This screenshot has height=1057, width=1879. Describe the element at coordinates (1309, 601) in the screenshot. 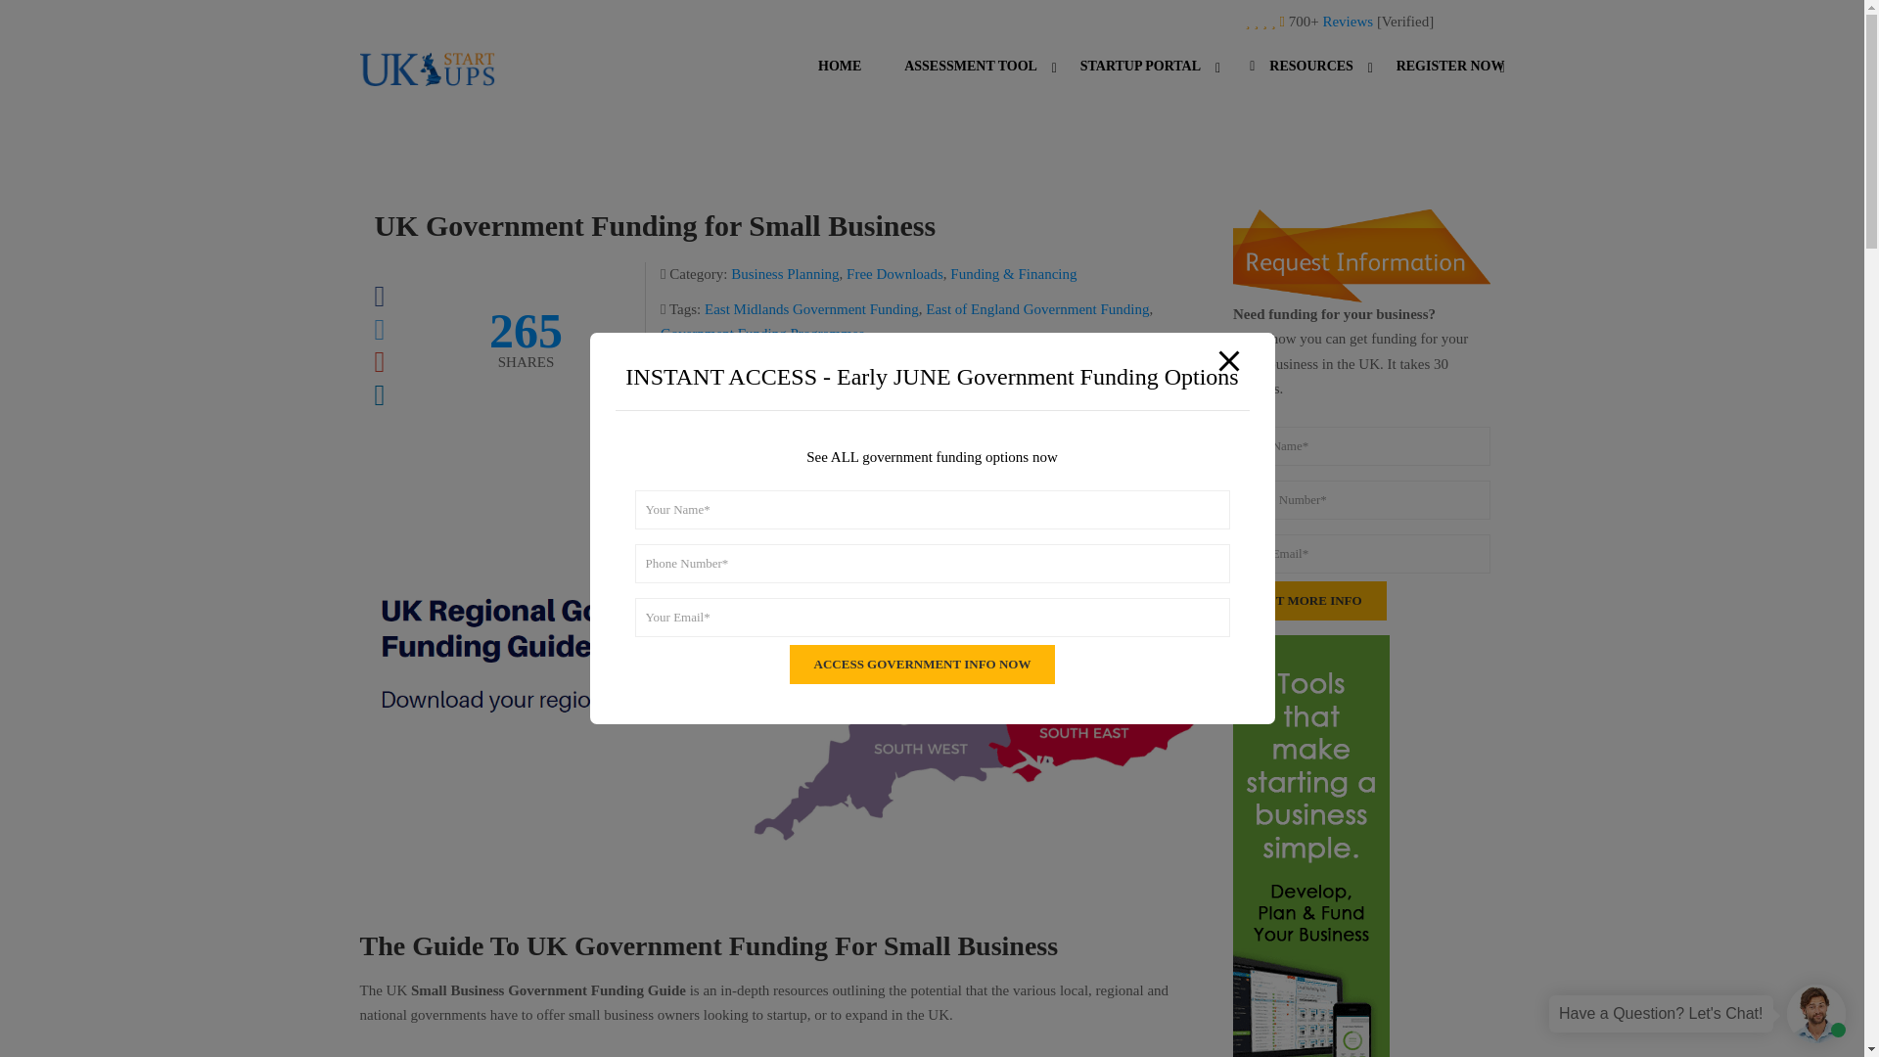

I see `Get More Info` at that location.